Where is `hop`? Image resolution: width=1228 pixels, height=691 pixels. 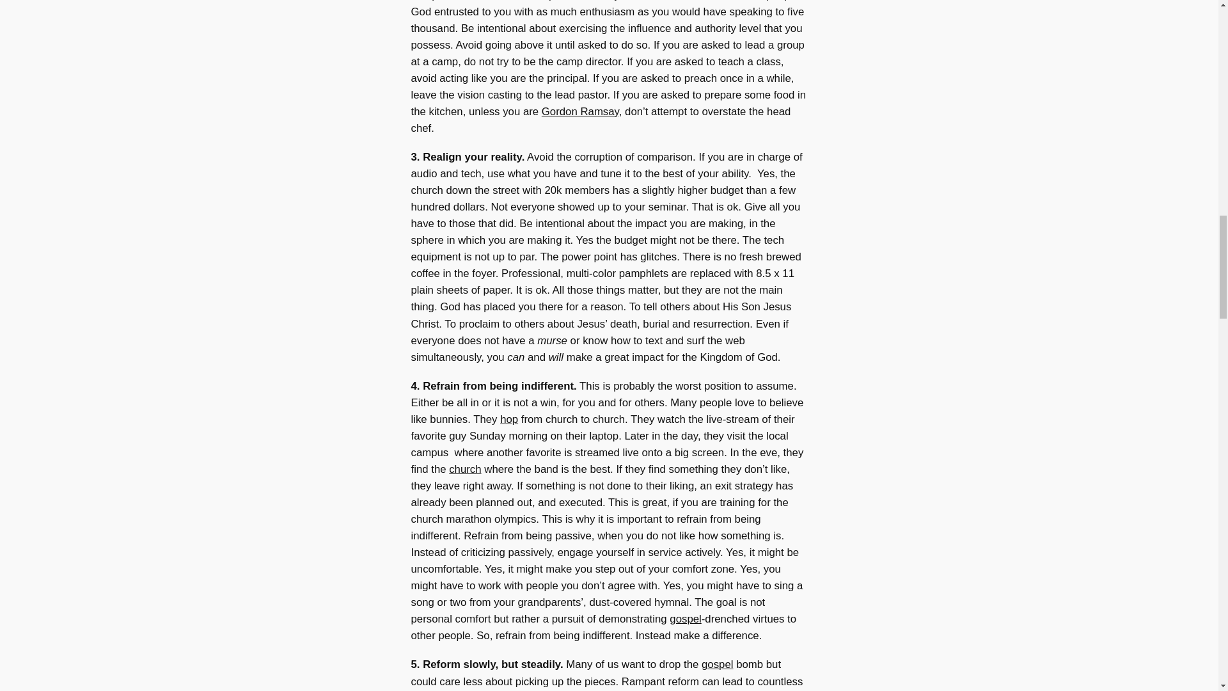 hop is located at coordinates (509, 419).